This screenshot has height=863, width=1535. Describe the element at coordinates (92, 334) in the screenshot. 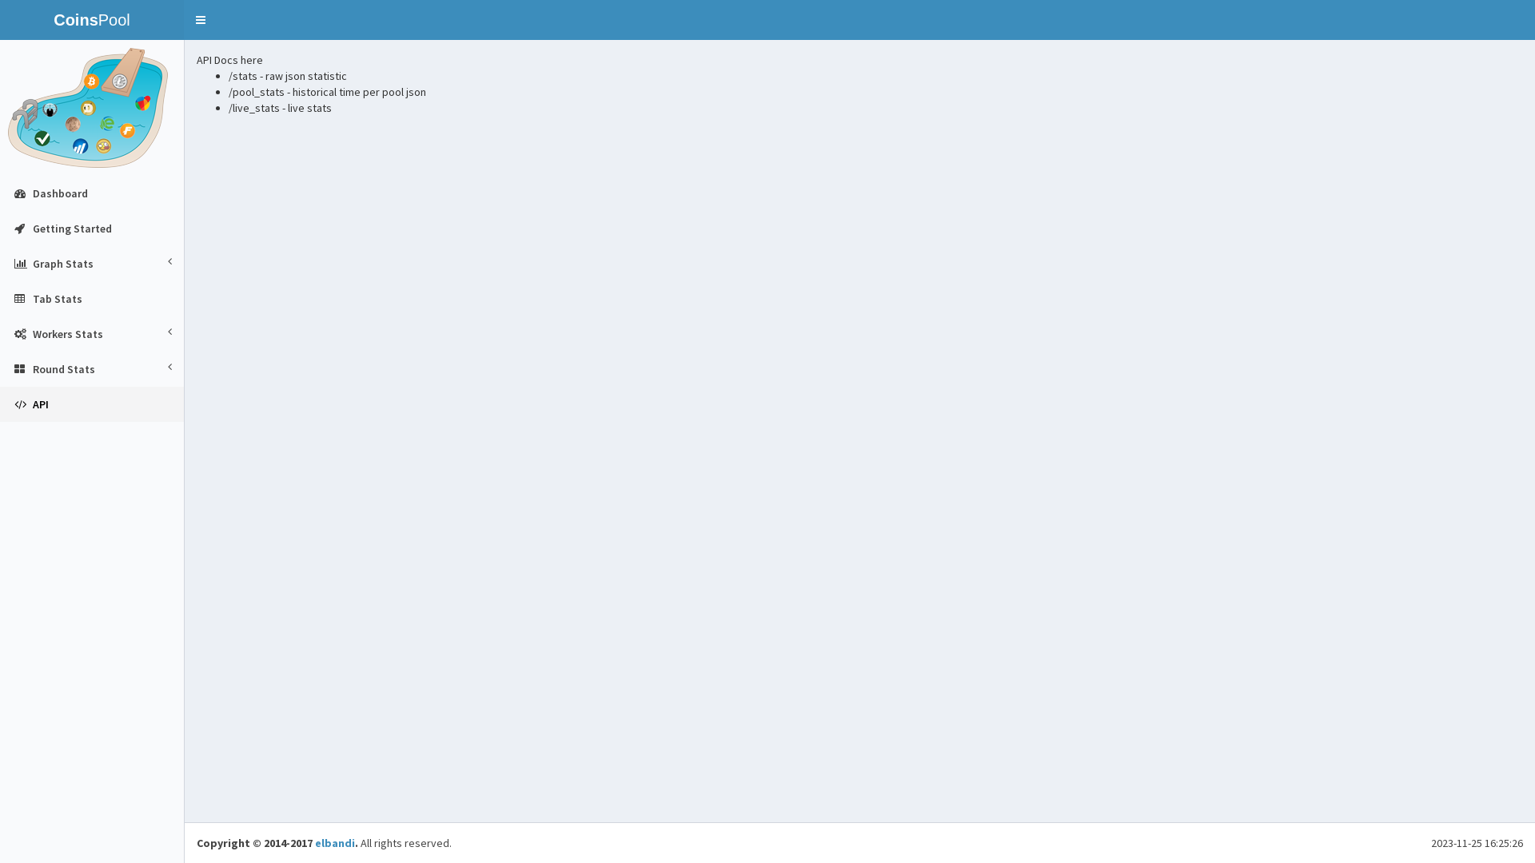

I see `Workers Stats` at that location.